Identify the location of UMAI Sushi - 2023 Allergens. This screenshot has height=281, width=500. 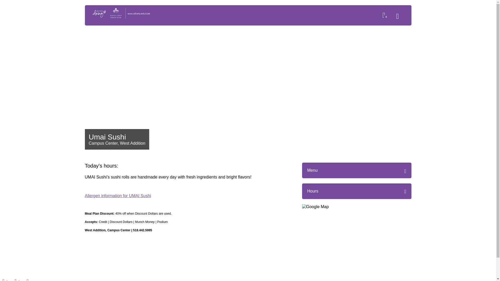
(187, 196).